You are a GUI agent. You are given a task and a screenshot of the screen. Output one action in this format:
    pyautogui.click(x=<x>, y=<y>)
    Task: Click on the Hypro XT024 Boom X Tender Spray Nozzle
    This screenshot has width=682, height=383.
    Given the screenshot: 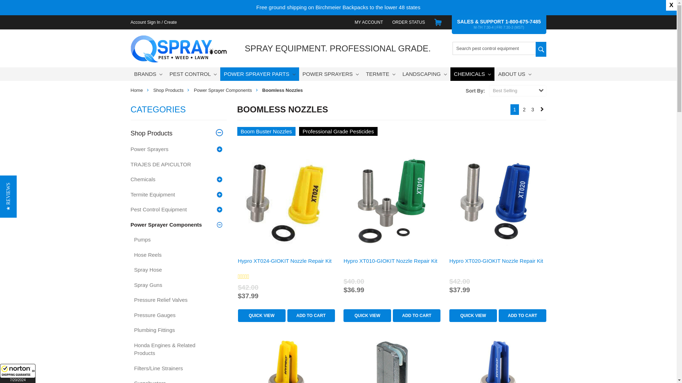 What is the action you would take?
    pyautogui.click(x=286, y=362)
    